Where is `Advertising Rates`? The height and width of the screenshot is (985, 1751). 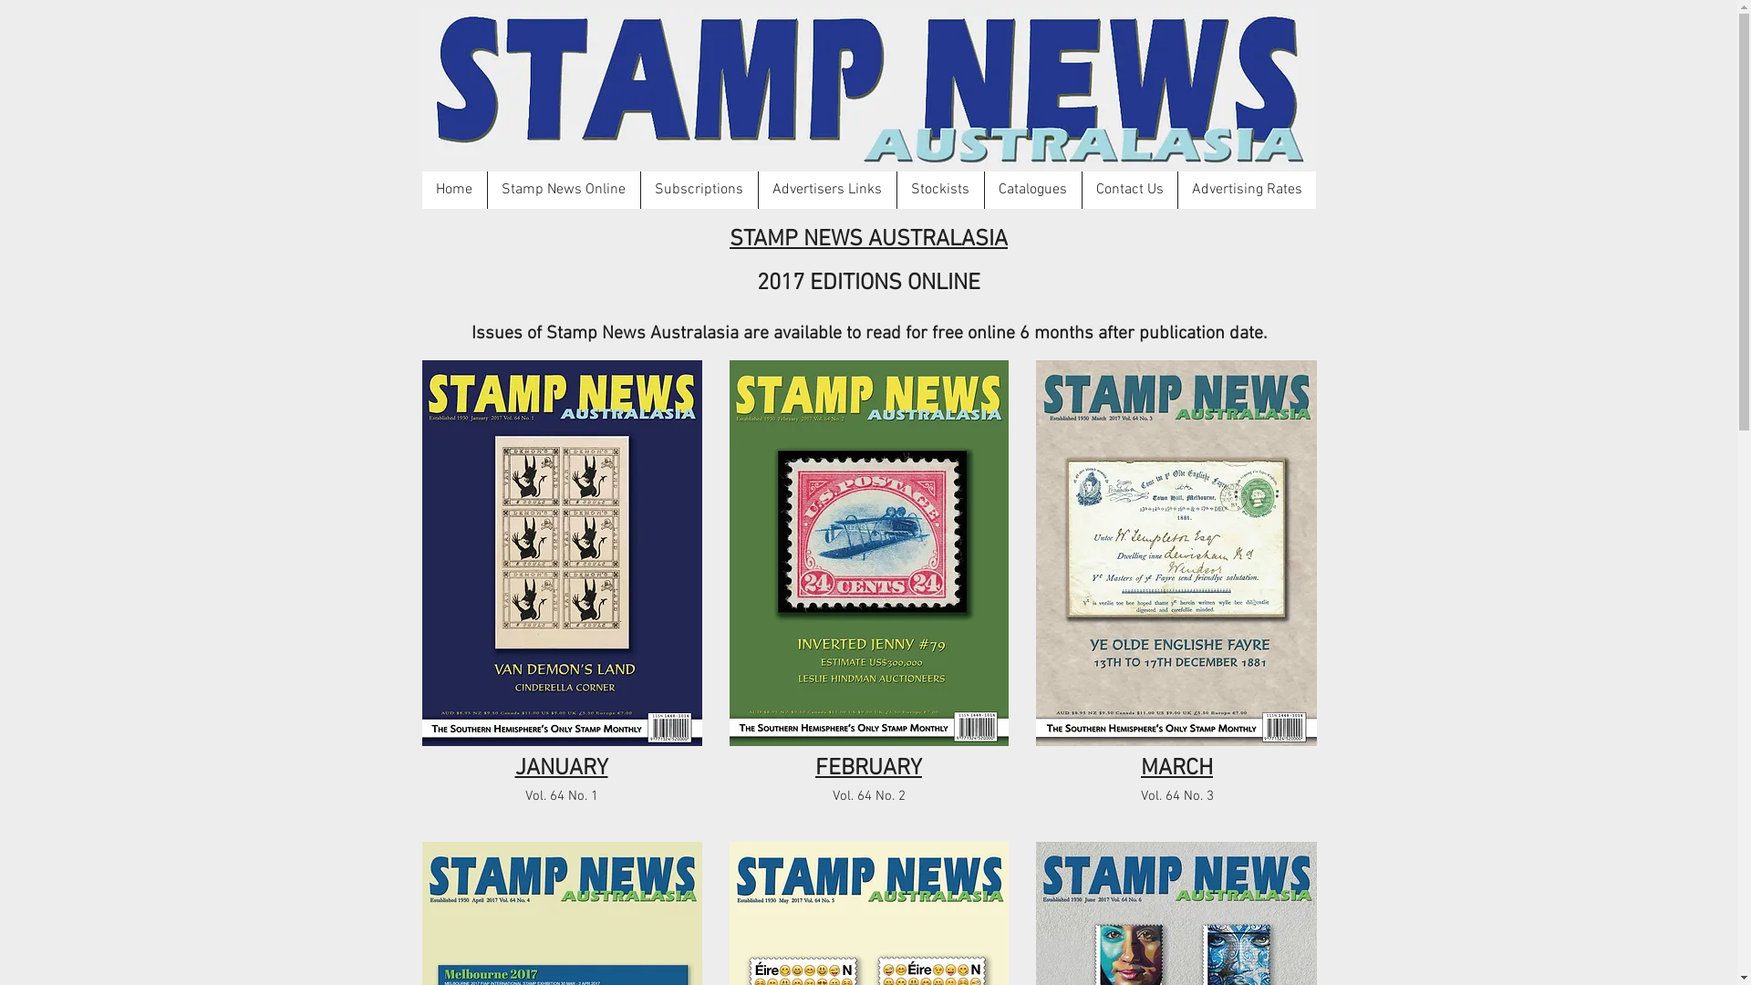
Advertising Rates is located at coordinates (1246, 190).